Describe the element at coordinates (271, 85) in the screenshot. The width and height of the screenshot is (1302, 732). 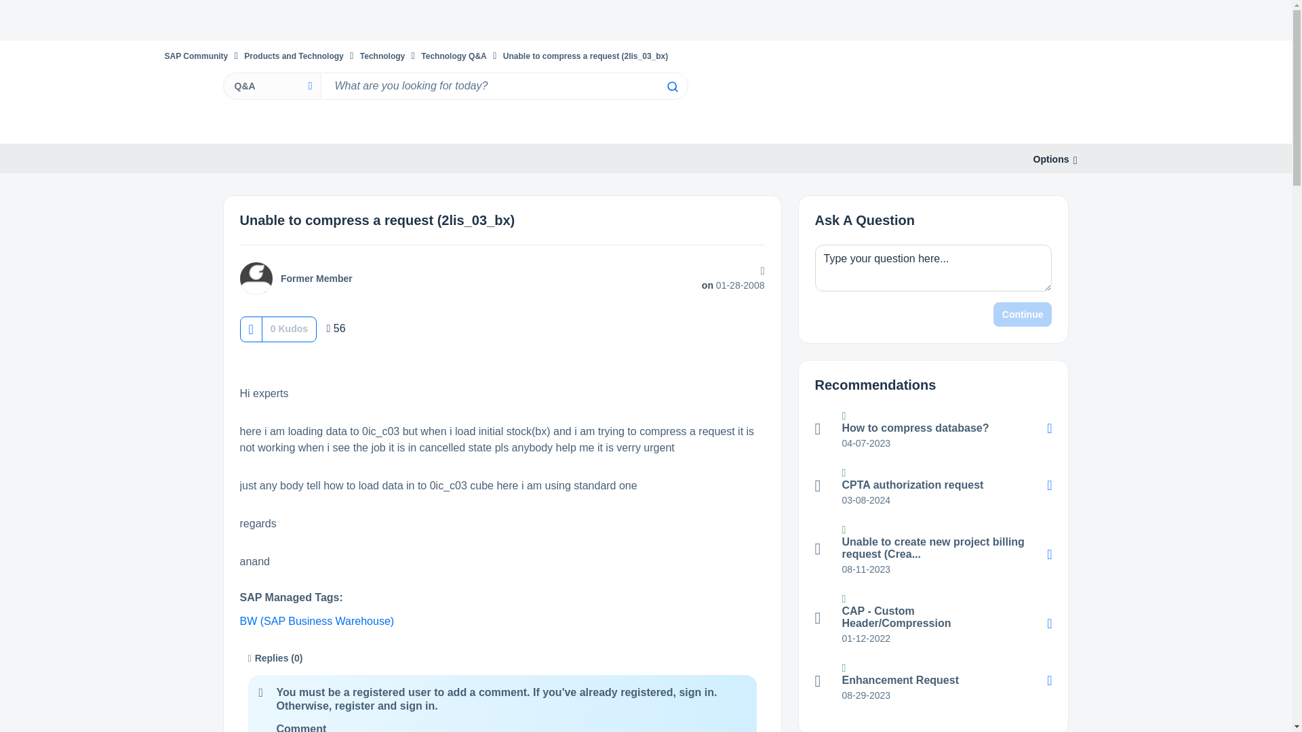
I see `Search Granularity` at that location.